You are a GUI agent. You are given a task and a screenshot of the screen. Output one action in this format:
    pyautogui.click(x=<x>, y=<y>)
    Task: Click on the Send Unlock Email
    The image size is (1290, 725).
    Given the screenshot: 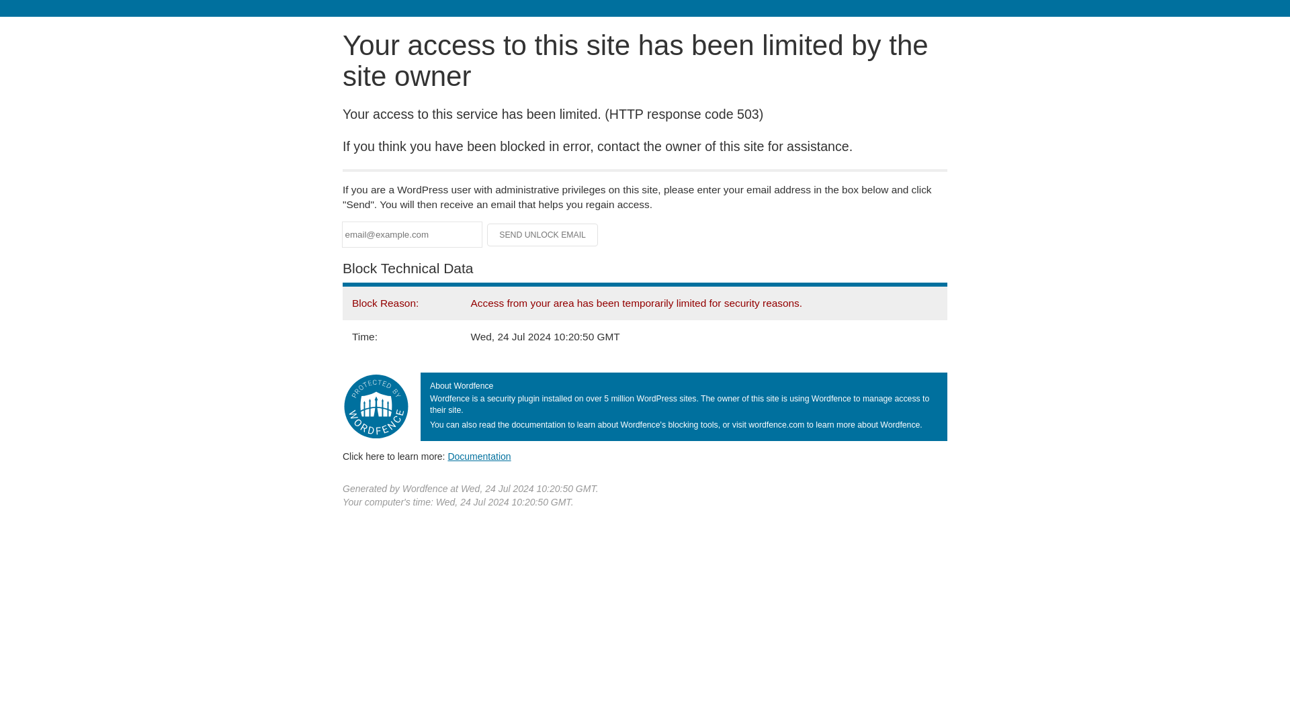 What is the action you would take?
    pyautogui.click(x=543, y=235)
    